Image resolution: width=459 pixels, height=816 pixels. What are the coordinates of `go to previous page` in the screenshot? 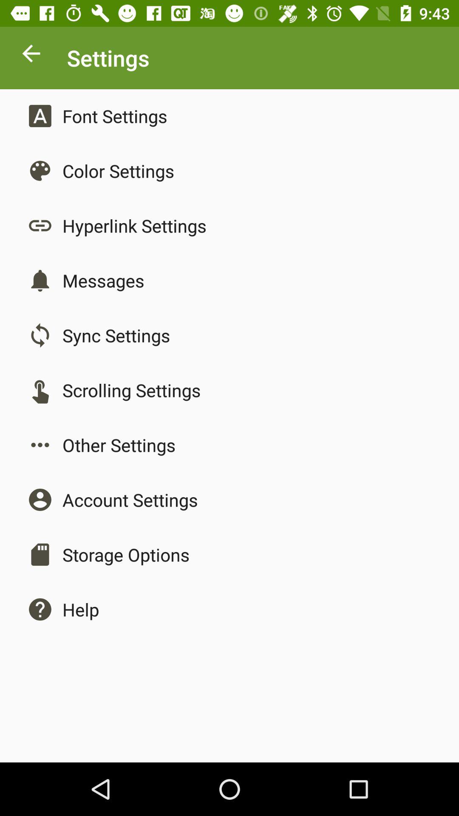 It's located at (31, 56).